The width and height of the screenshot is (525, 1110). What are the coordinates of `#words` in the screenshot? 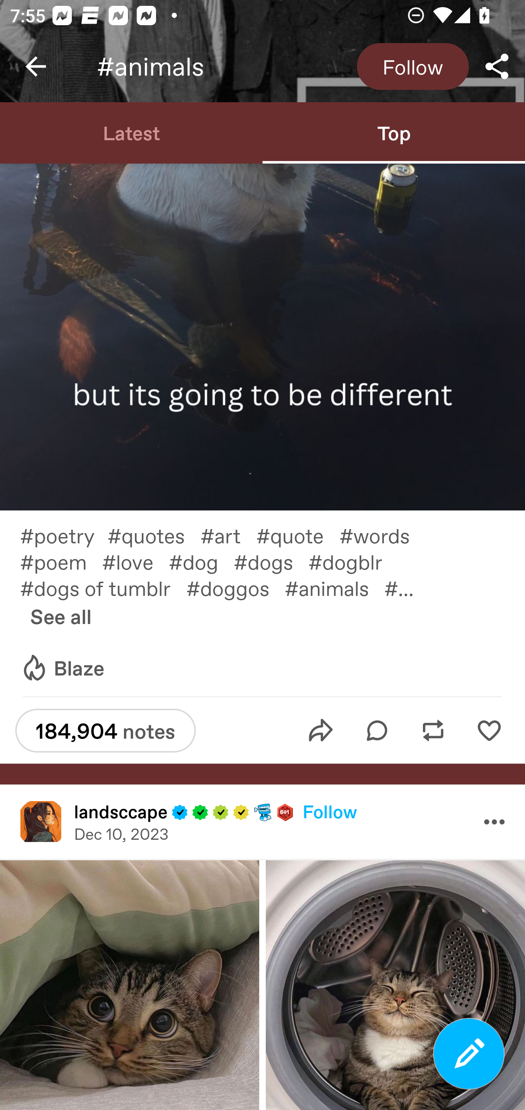 It's located at (382, 535).